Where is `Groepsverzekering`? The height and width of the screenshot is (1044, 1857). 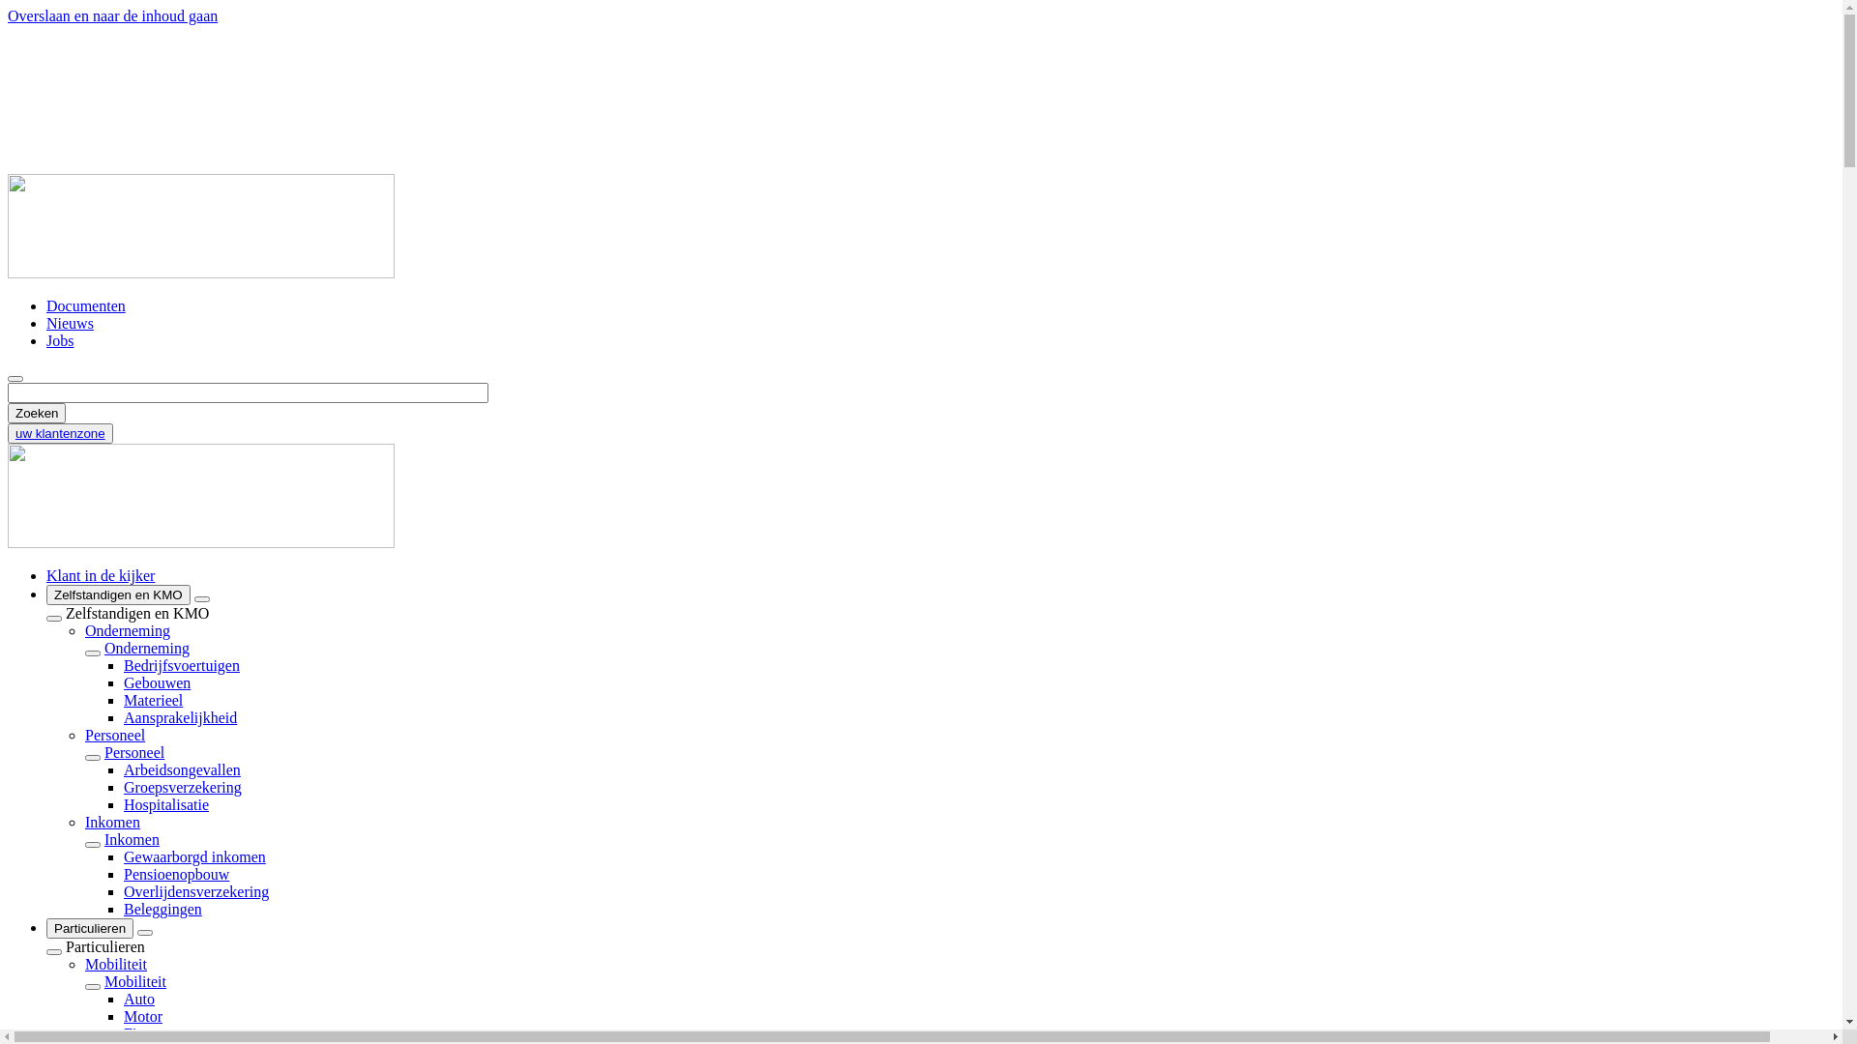 Groepsverzekering is located at coordinates (183, 787).